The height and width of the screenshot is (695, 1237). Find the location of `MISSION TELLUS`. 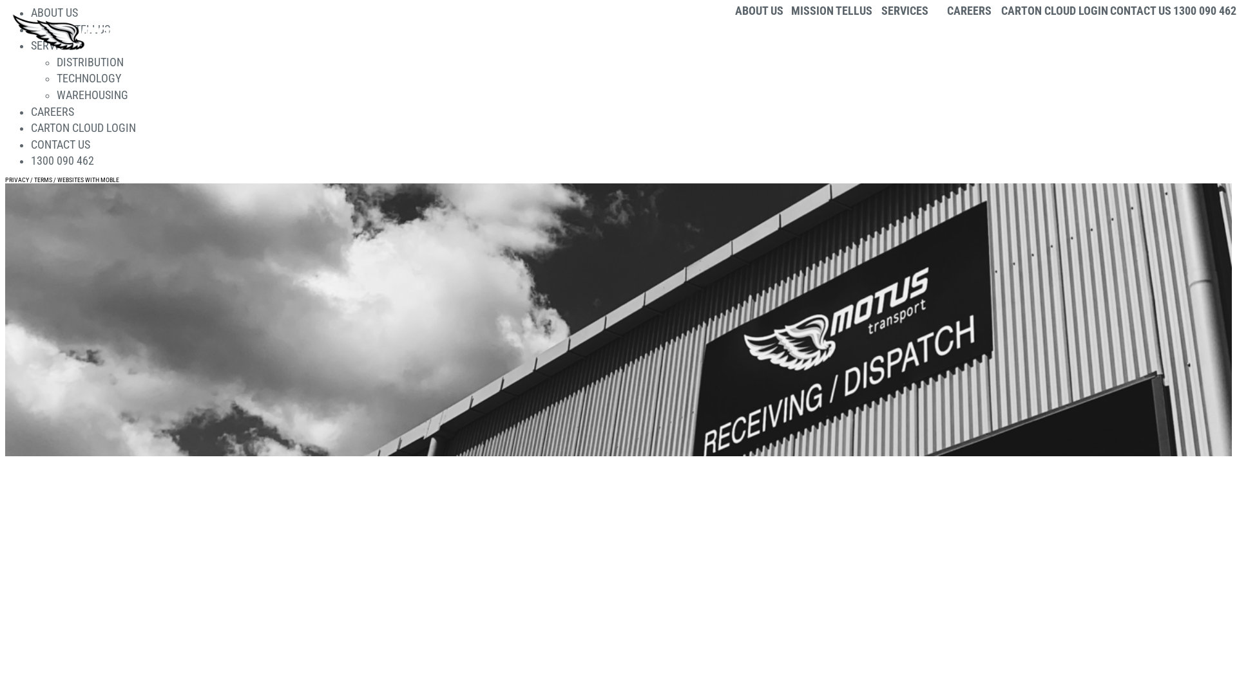

MISSION TELLUS is located at coordinates (832, 12).